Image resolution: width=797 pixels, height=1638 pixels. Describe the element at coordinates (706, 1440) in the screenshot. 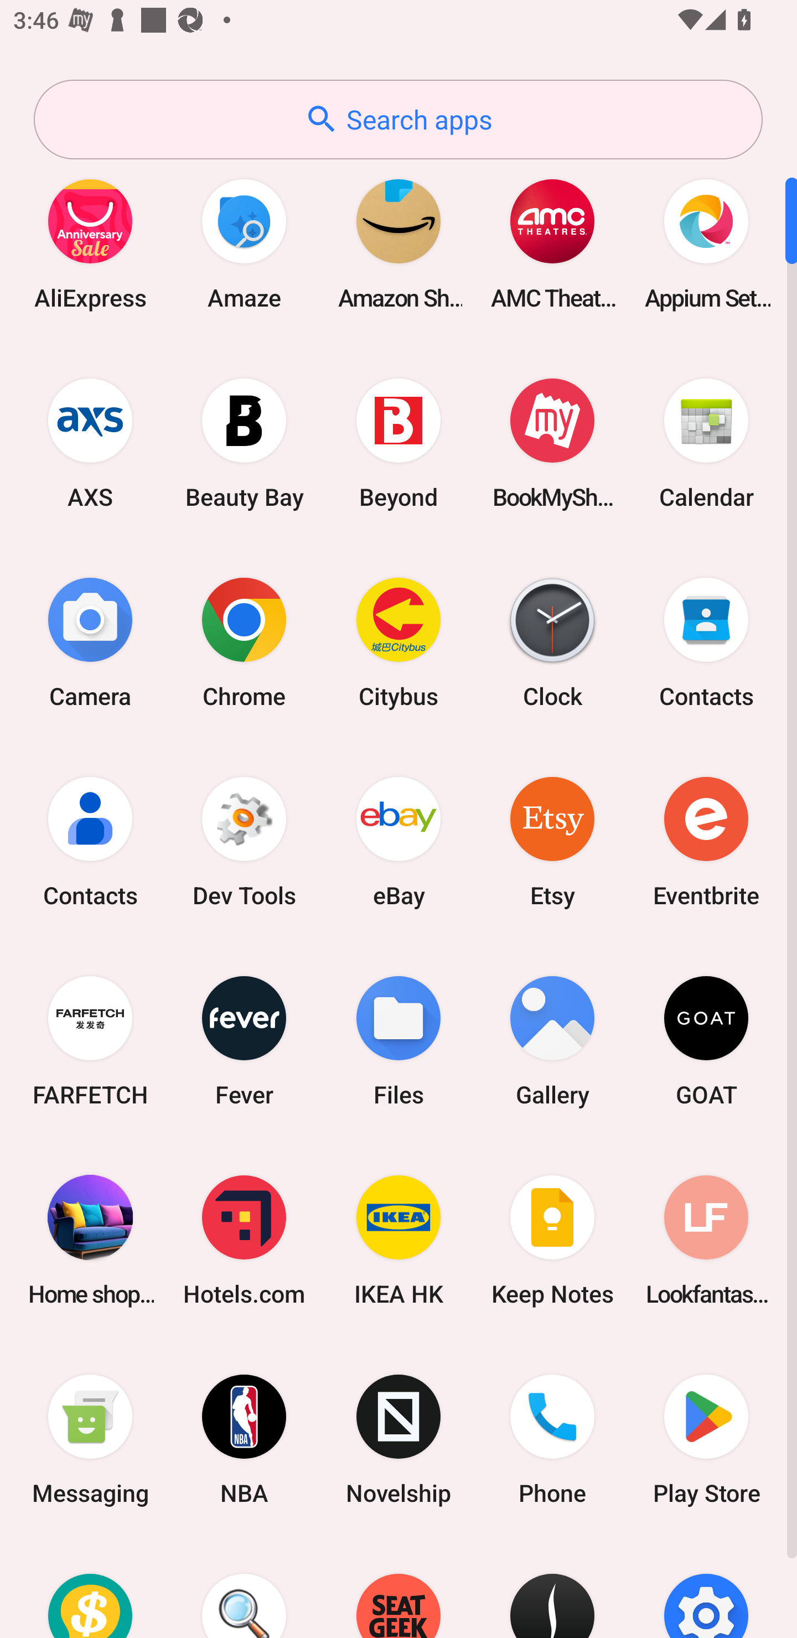

I see `Play Store` at that location.